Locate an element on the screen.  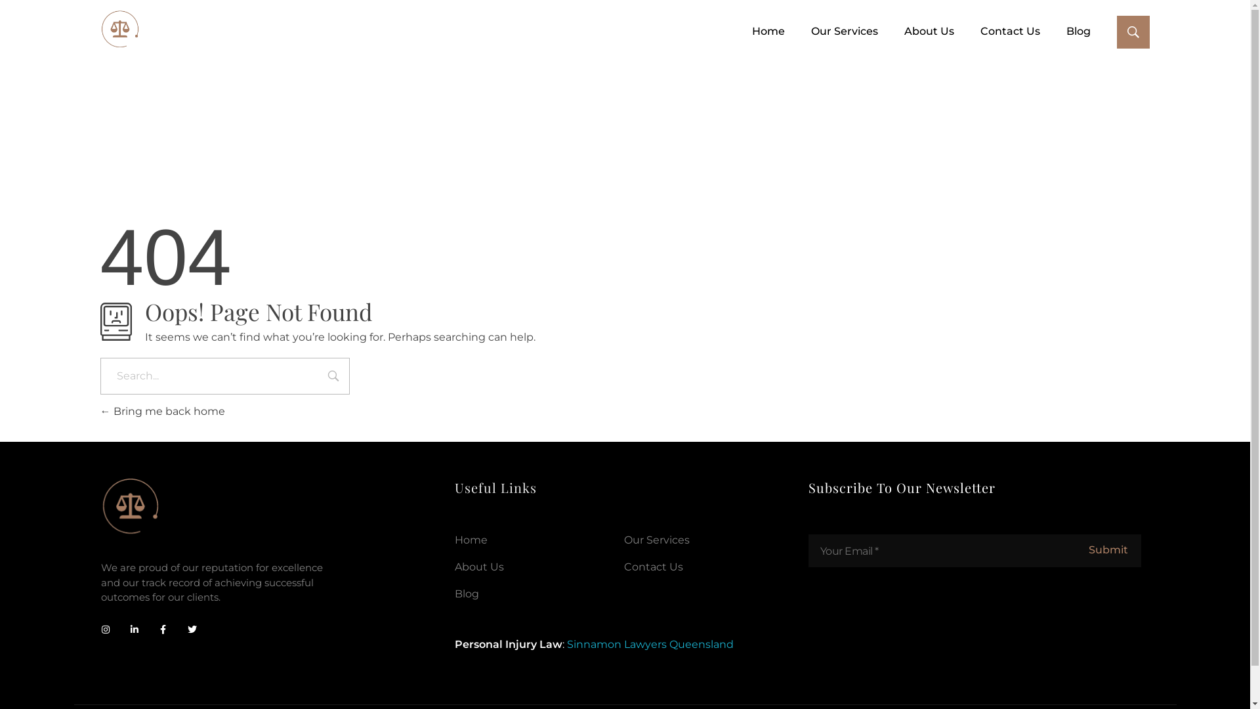
Business and Family Law is located at coordinates (119, 30).